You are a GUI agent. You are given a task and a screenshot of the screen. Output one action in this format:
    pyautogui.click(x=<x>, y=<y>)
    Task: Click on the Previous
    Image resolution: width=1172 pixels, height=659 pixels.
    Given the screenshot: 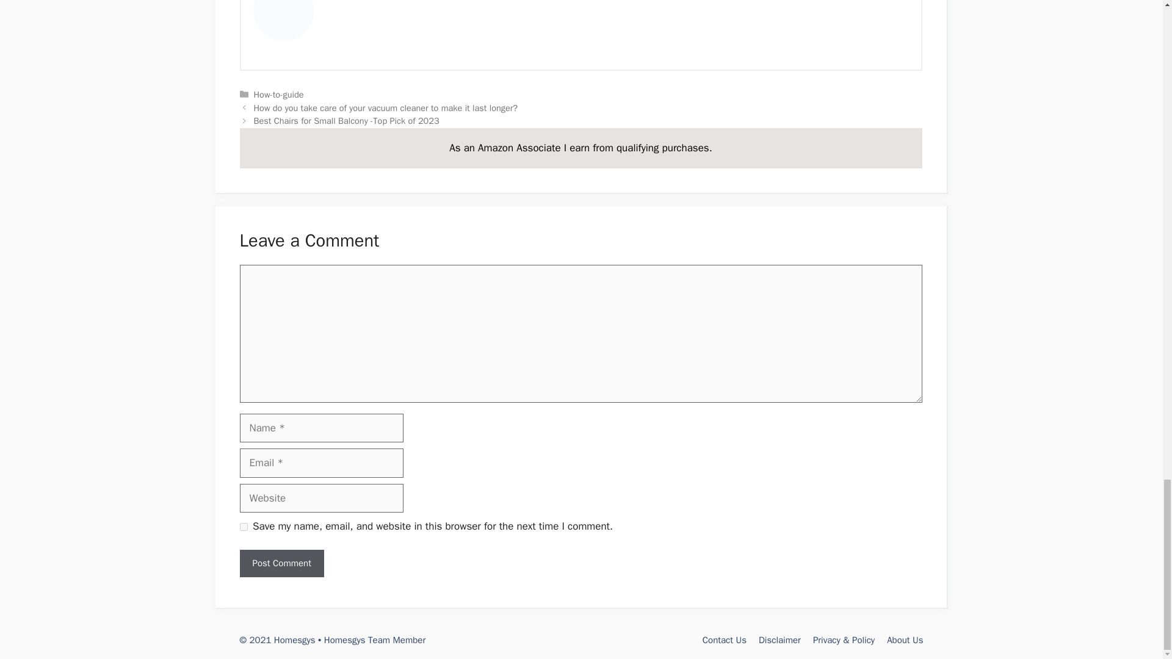 What is the action you would take?
    pyautogui.click(x=386, y=107)
    